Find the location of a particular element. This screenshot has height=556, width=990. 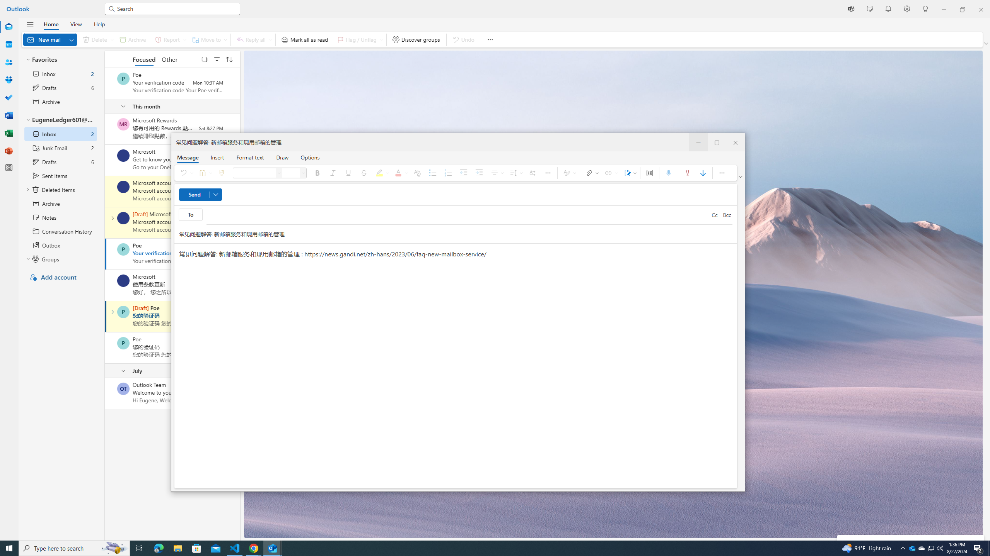

Discover groups is located at coordinates (416, 39).